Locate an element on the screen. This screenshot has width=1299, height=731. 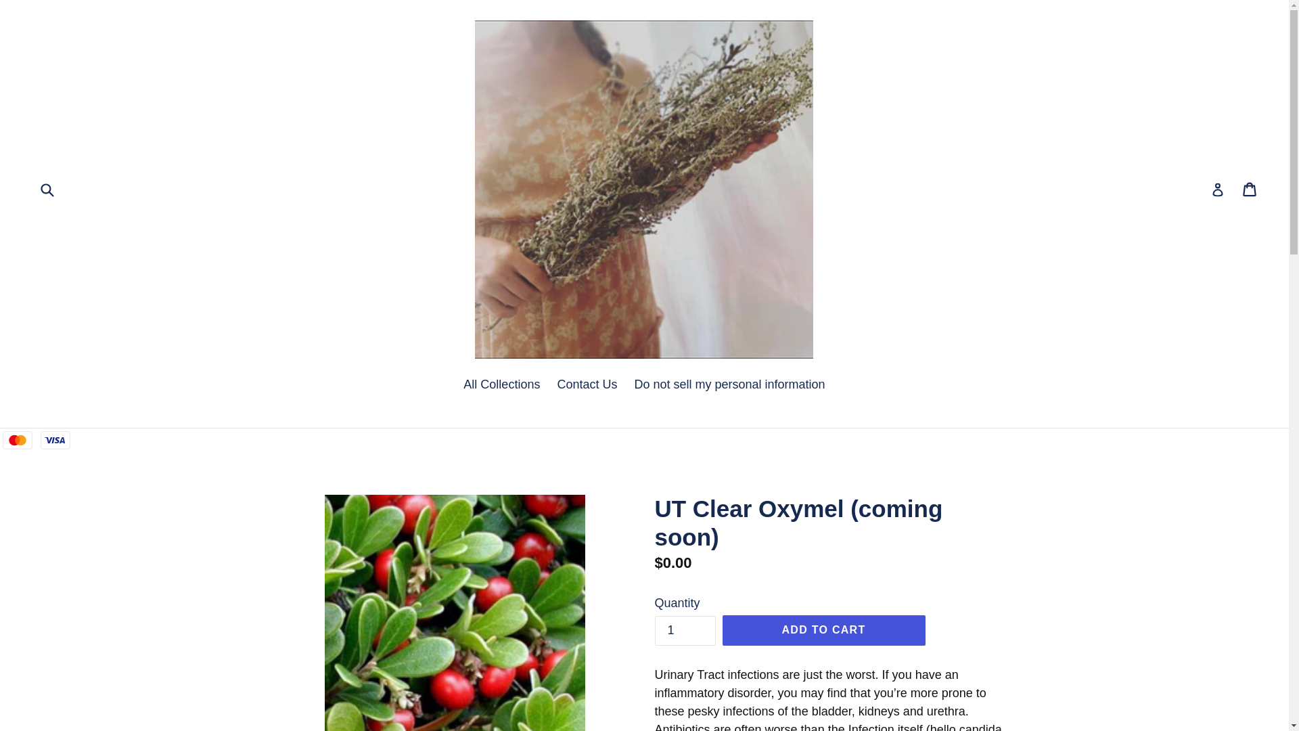
Log in is located at coordinates (1218, 190).